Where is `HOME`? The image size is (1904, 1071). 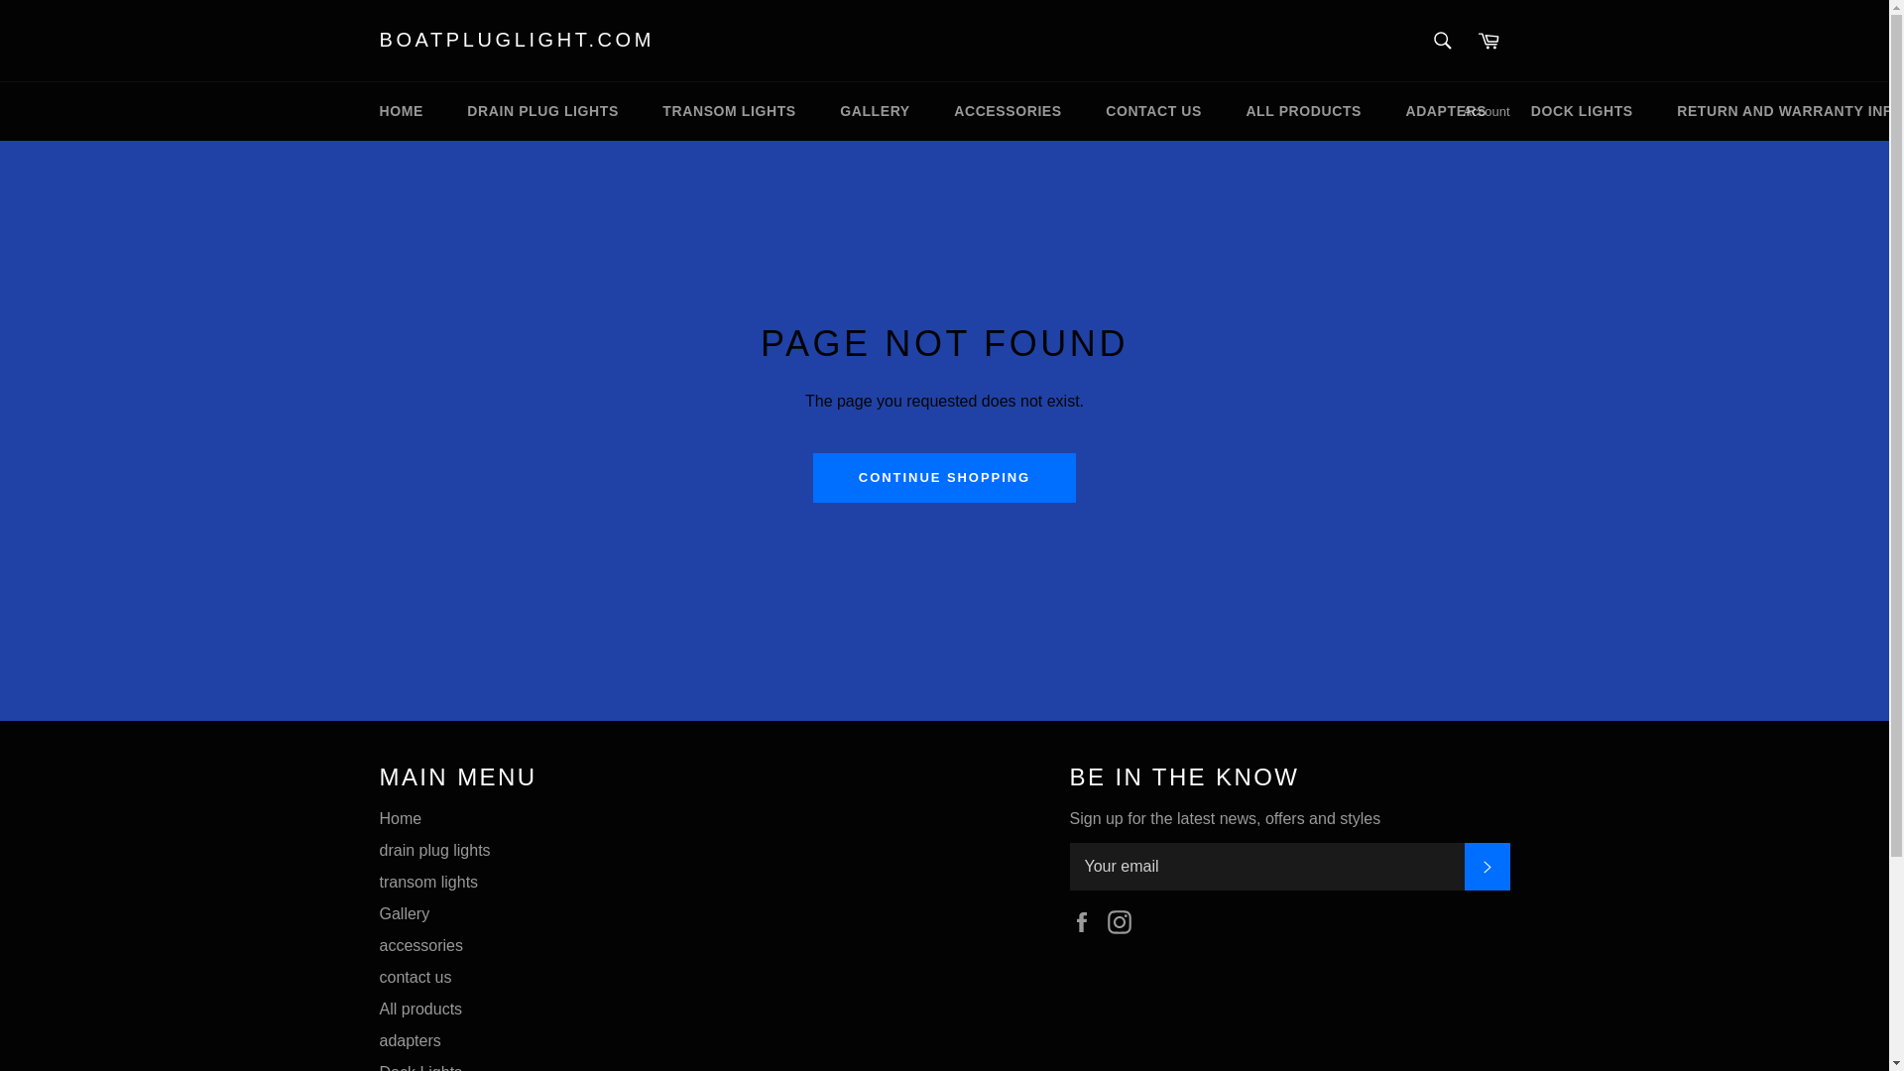 HOME is located at coordinates (401, 111).